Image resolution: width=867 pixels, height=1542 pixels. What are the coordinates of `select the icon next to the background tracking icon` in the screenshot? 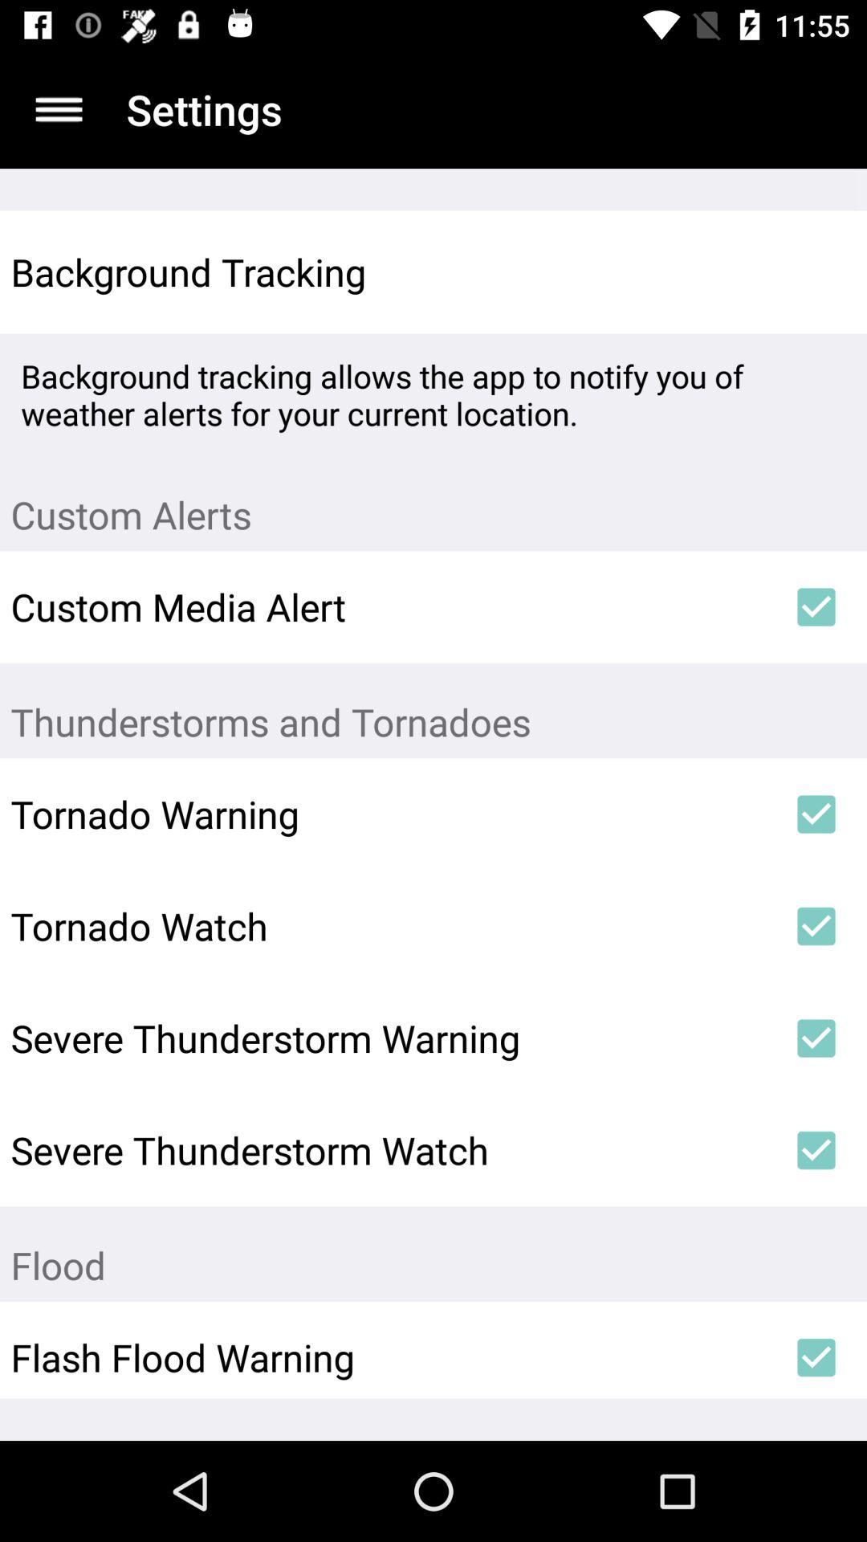 It's located at (816, 271).